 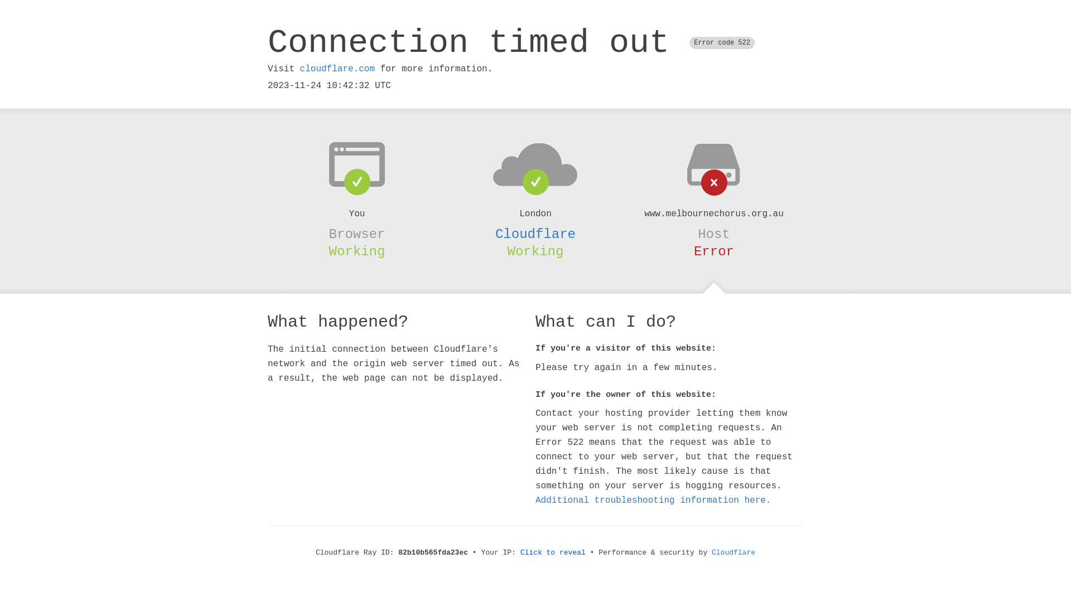 I want to click on Cloudflare, so click(x=535, y=234).